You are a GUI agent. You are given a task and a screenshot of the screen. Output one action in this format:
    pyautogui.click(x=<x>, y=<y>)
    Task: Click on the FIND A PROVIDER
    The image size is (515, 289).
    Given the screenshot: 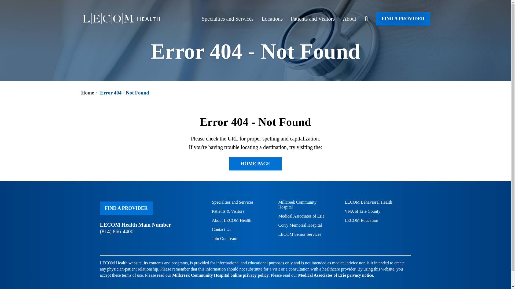 What is the action you would take?
    pyautogui.click(x=403, y=19)
    